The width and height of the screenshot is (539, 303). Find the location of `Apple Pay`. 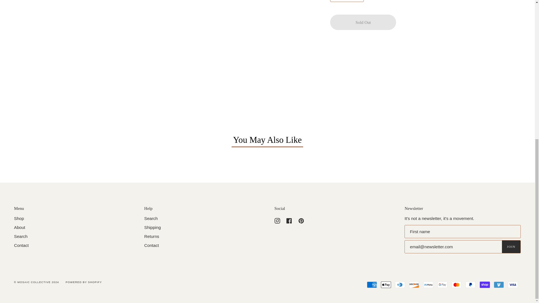

Apple Pay is located at coordinates (386, 285).